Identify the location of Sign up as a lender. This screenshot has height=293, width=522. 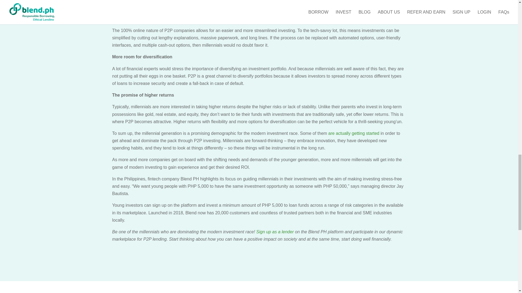
(275, 232).